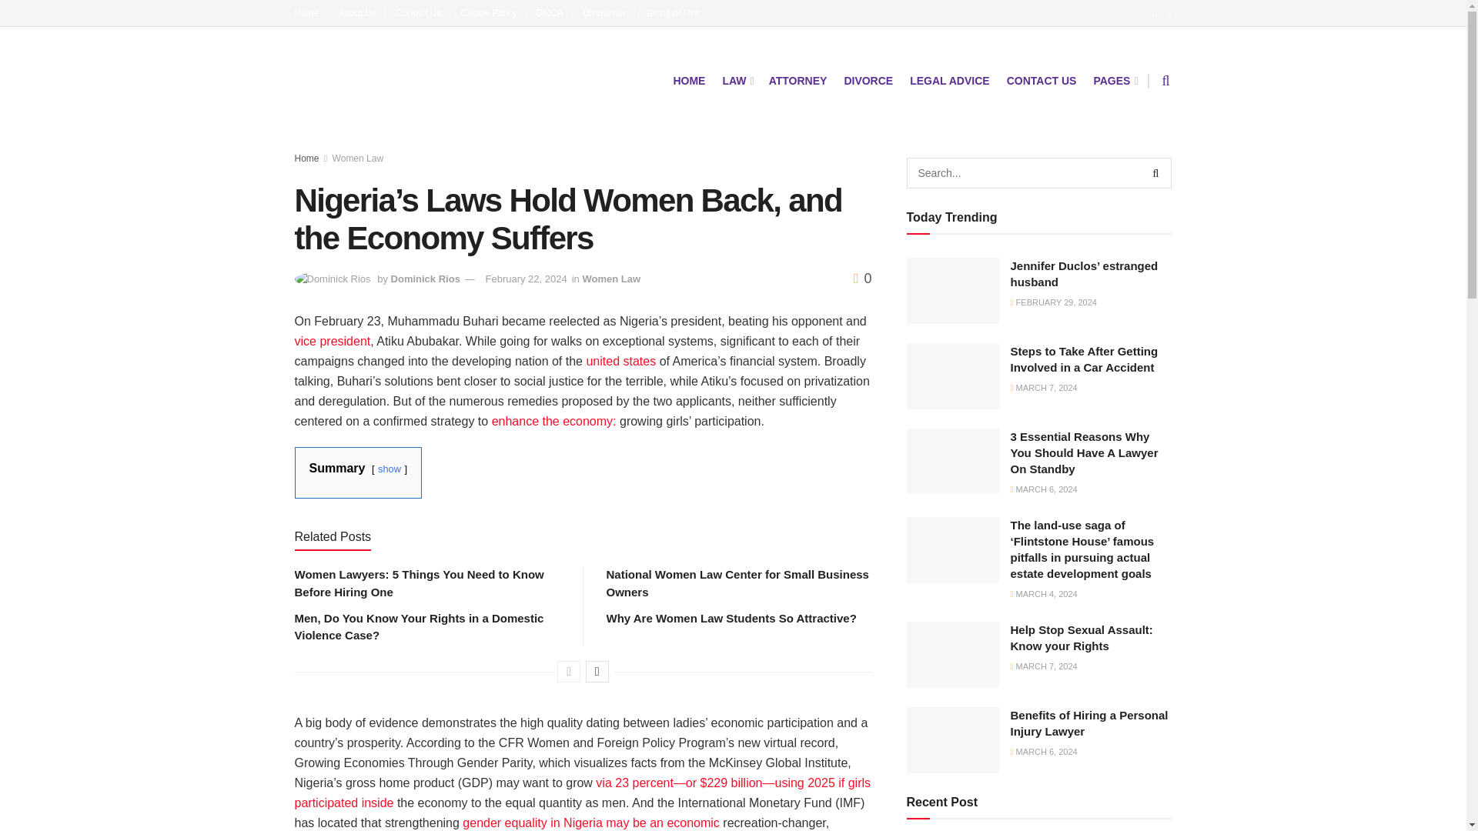 The image size is (1478, 831). I want to click on ATTORNEY, so click(798, 80).